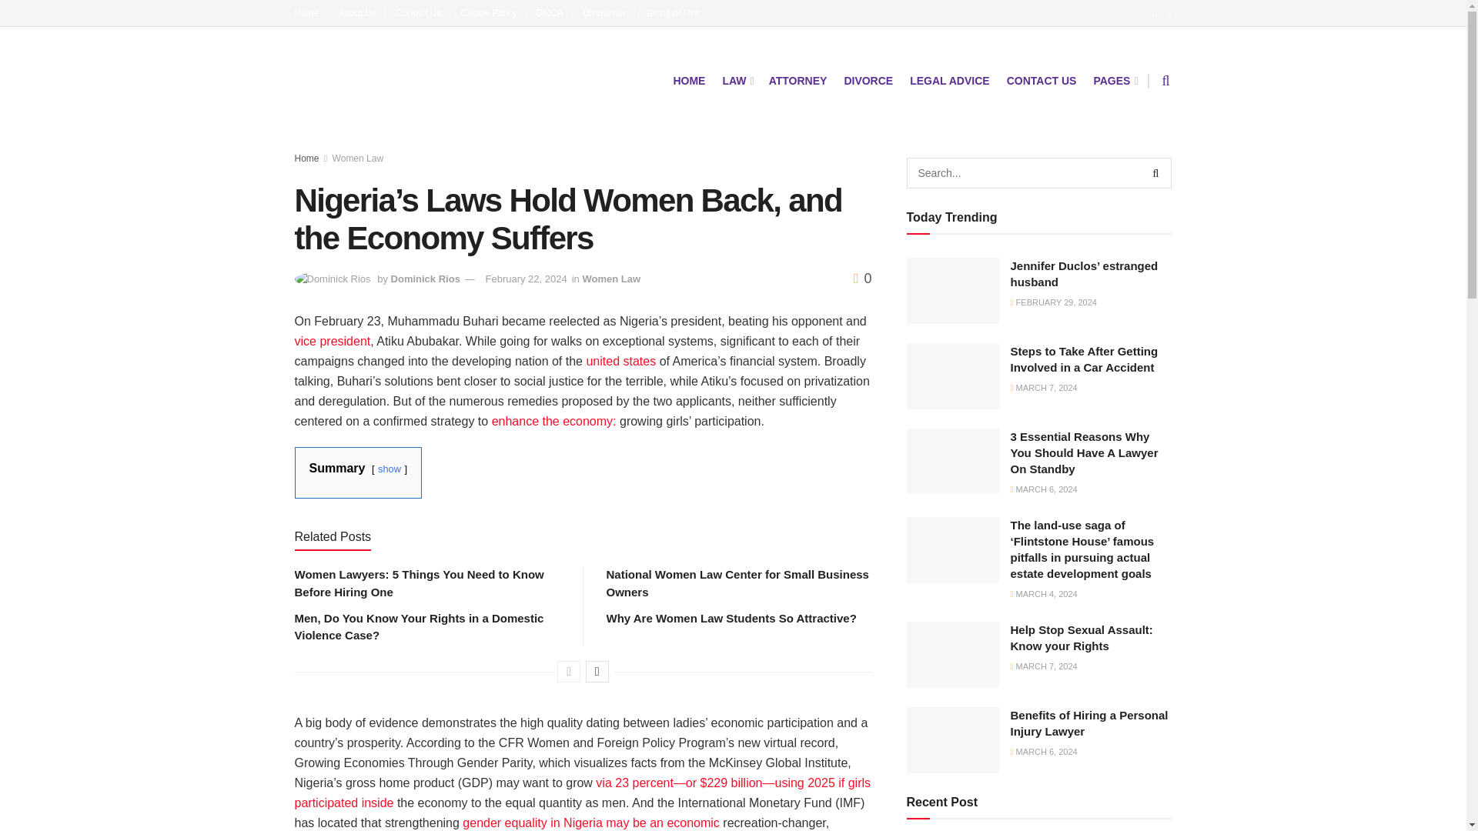 The image size is (1478, 831). I want to click on ATTORNEY, so click(798, 80).